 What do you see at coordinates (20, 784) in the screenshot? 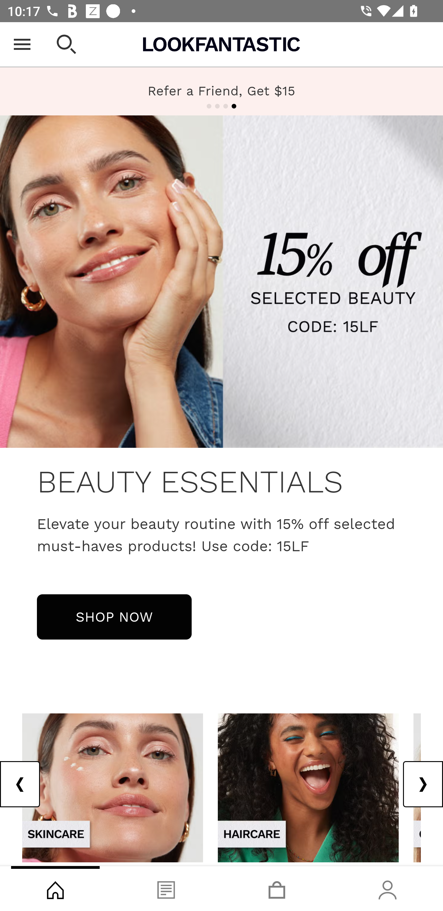
I see `Previous` at bounding box center [20, 784].